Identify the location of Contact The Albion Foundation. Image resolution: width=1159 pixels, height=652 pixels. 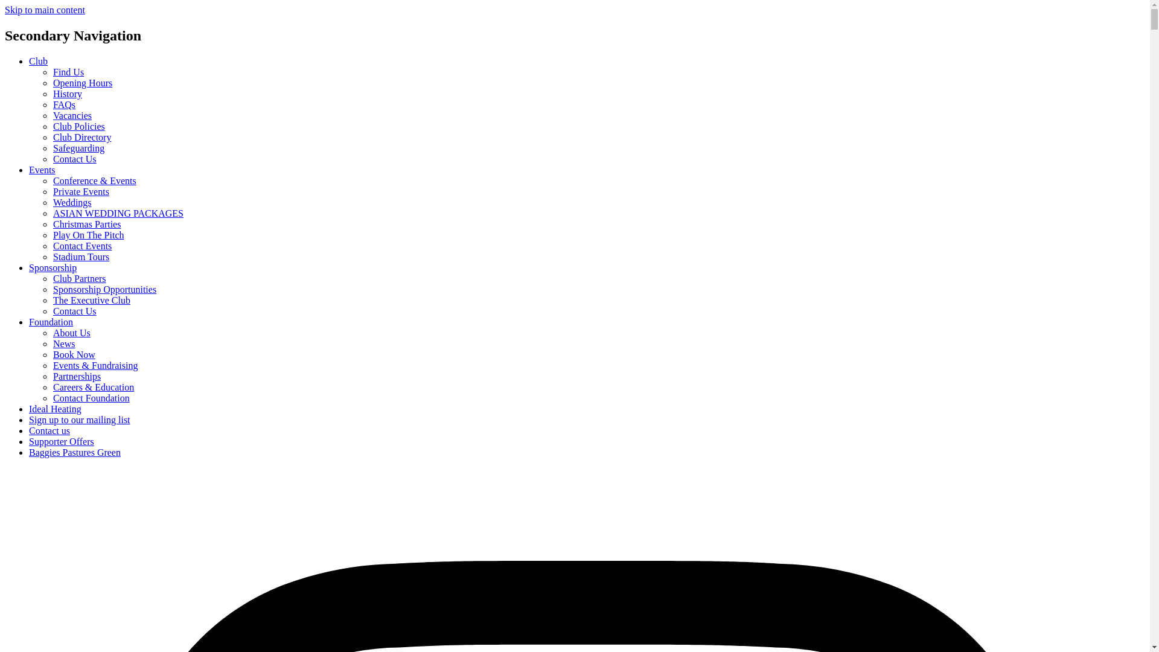
(92, 398).